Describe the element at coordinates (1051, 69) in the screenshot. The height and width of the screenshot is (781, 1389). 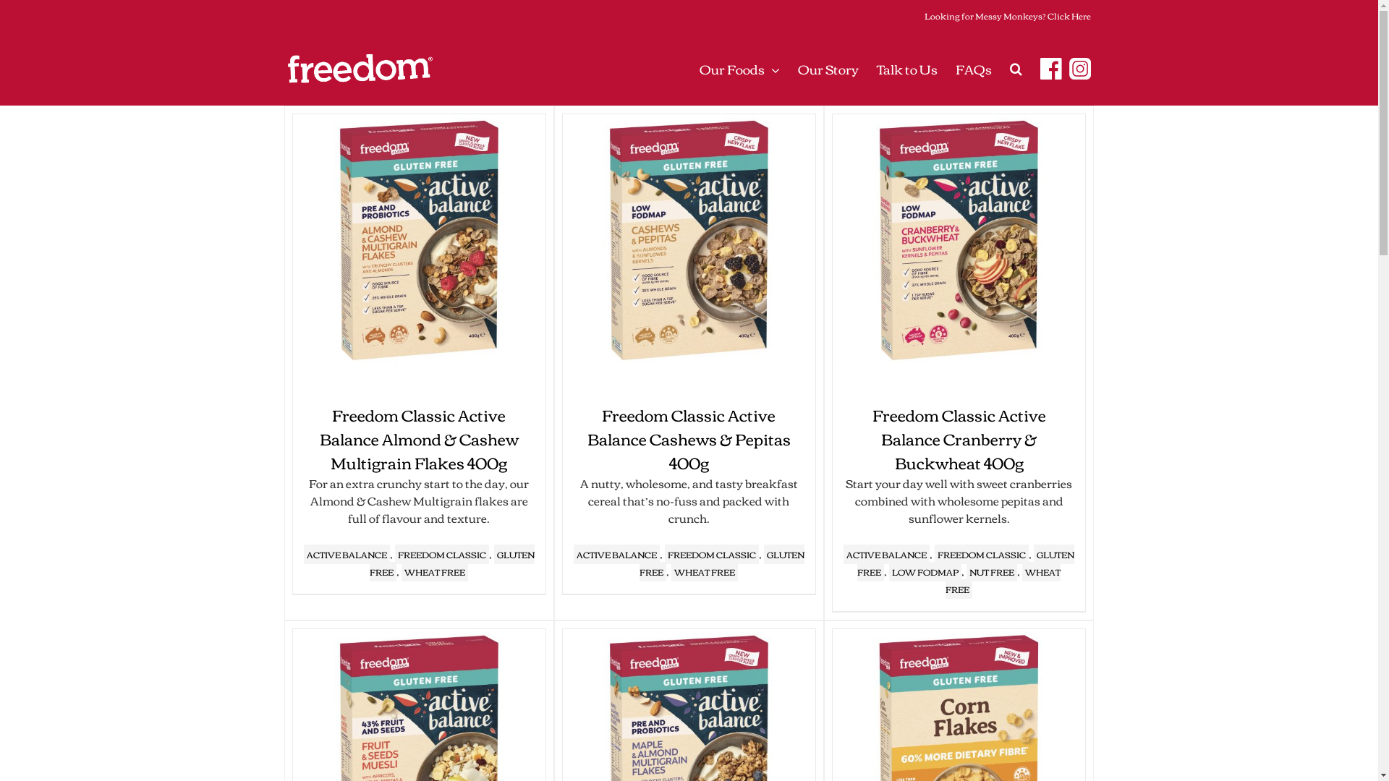
I see `Facebook` at that location.